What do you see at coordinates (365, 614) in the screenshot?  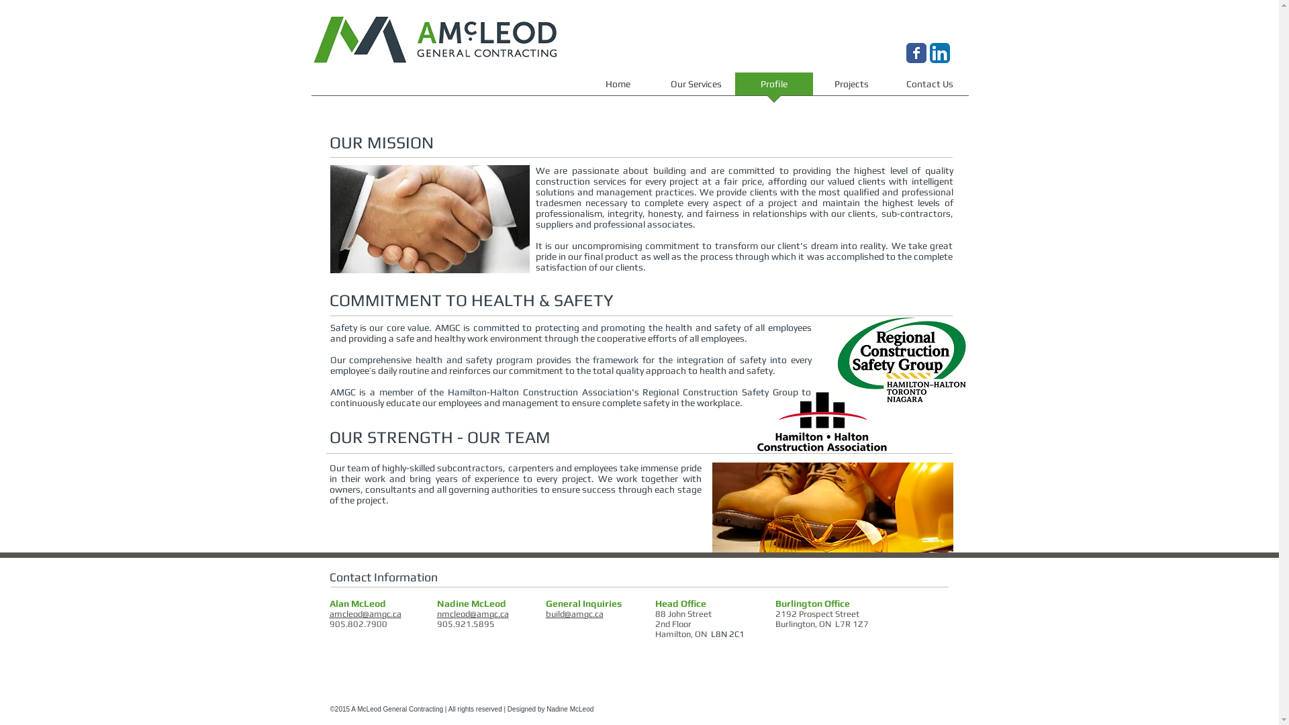 I see `amcleod@amgc.ca` at bounding box center [365, 614].